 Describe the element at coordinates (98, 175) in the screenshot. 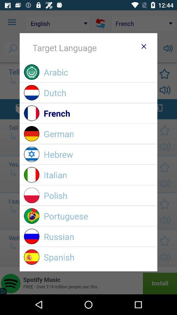

I see `press item above polish` at that location.